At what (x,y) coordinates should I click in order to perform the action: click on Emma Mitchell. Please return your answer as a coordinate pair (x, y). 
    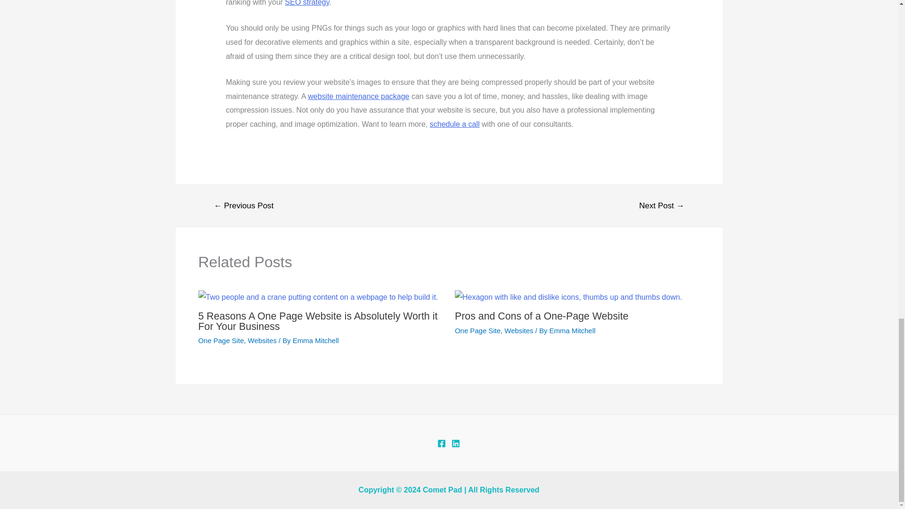
    Looking at the image, I should click on (572, 330).